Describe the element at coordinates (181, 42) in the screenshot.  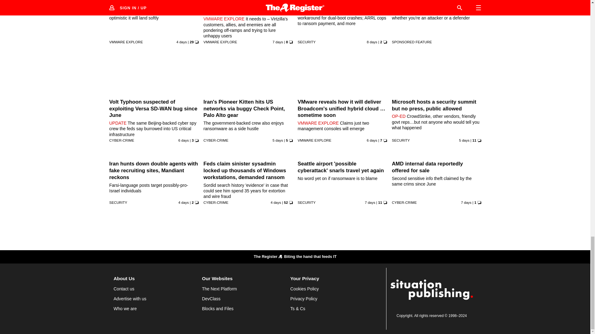
I see `29 Aug 2024 23:15` at that location.